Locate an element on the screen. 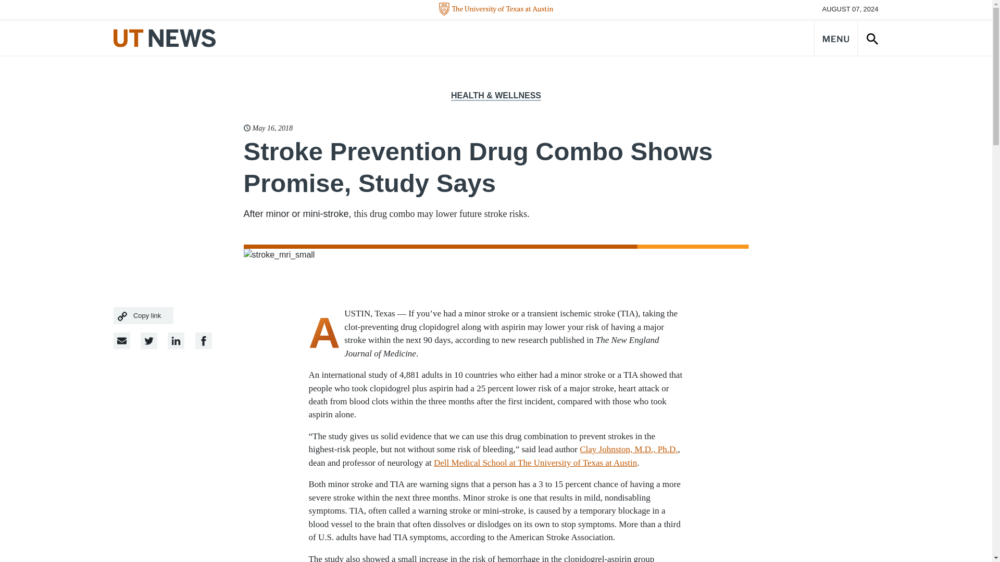  Clay Johnston, M.D., Ph.D. is located at coordinates (629, 449).